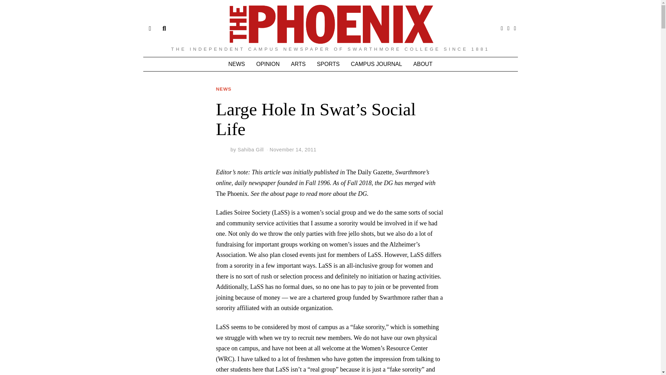  Describe the element at coordinates (223, 89) in the screenshot. I see `NEWS` at that location.